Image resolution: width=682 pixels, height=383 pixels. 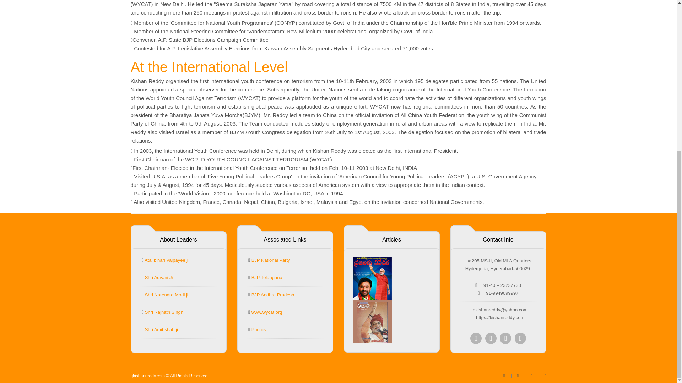 I want to click on BJP Telangana, so click(x=266, y=277).